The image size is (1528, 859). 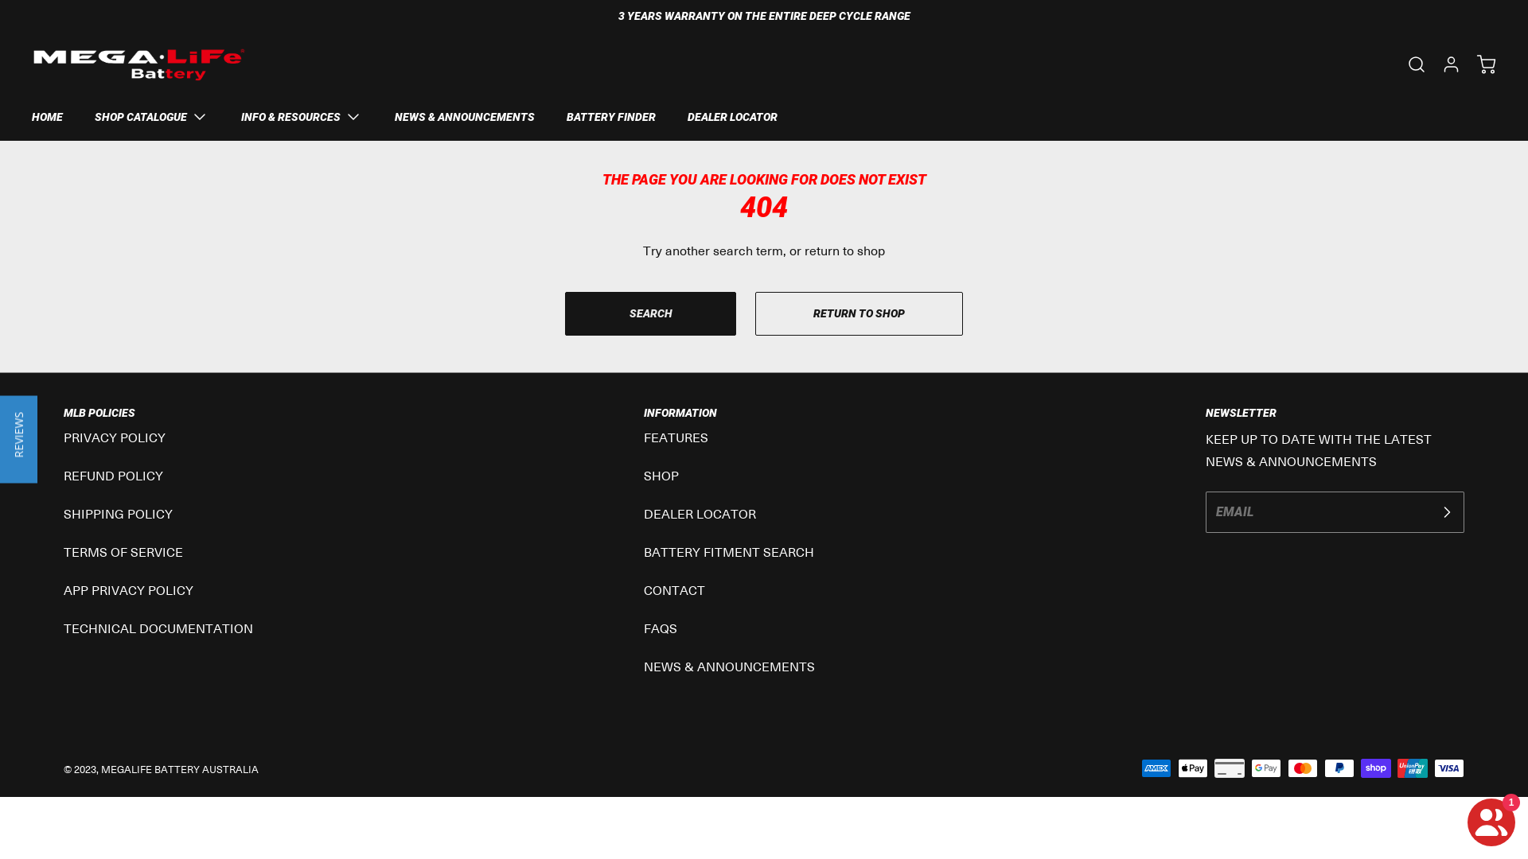 I want to click on CONTACT, so click(x=675, y=590).